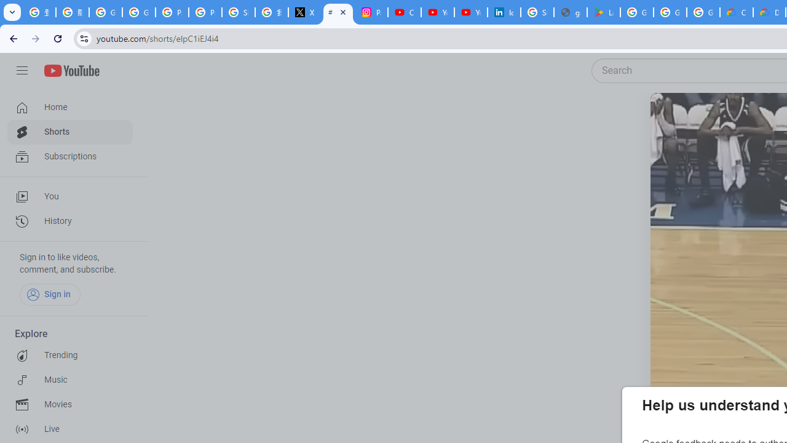  Describe the element at coordinates (205, 12) in the screenshot. I see `Privacy Help Center - Policies Help` at that location.